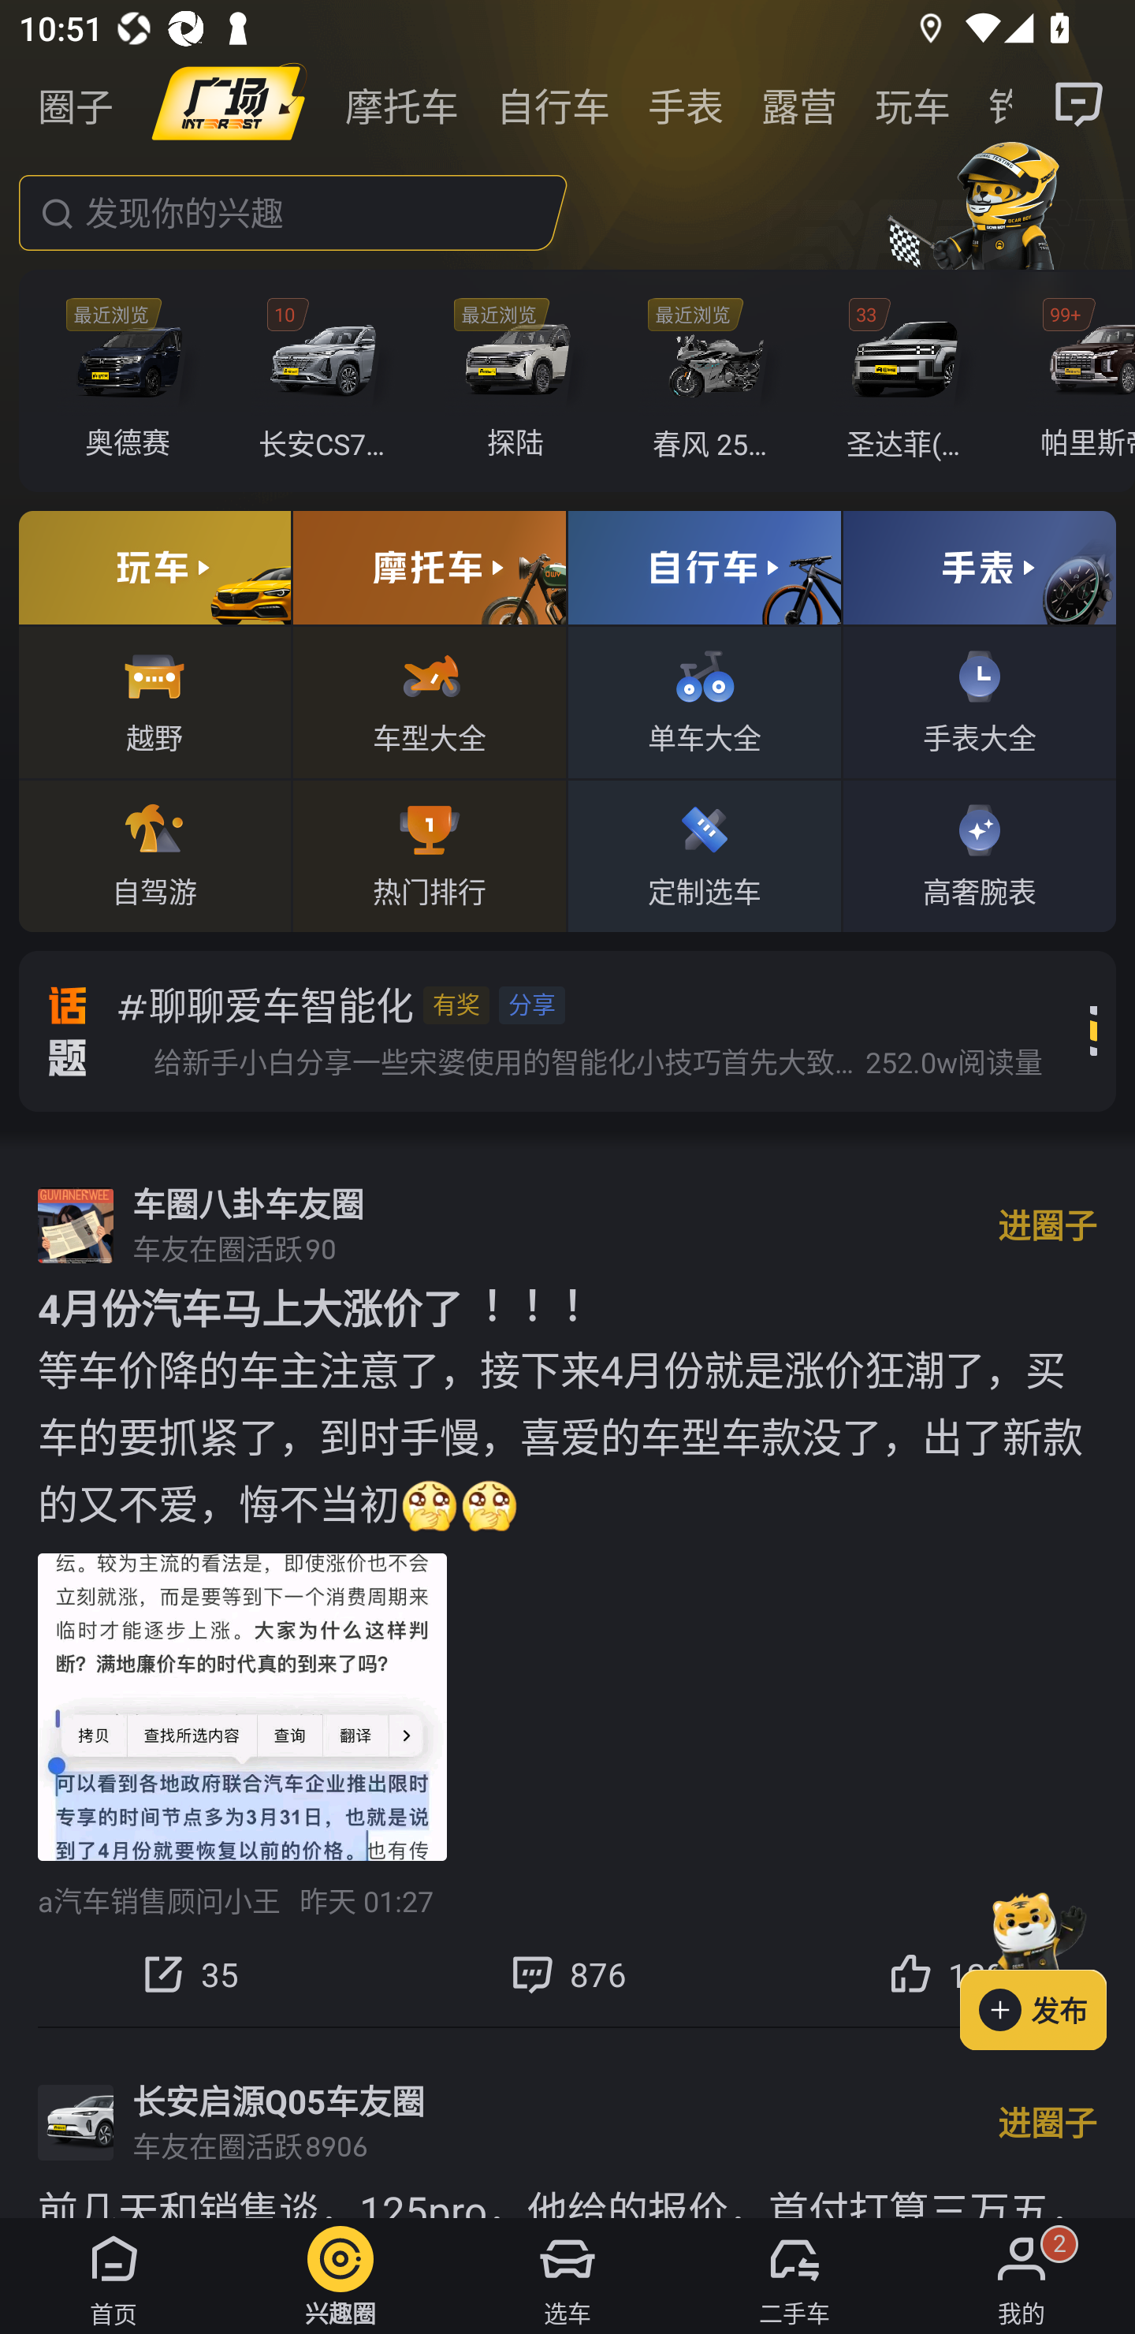 The image size is (1135, 2334). I want to click on 车型大全, so click(429, 702).